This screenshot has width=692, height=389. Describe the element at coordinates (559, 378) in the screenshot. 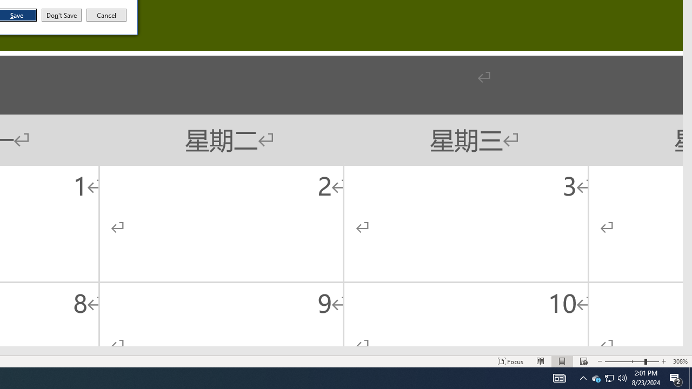

I see `Q2790: 100%` at that location.